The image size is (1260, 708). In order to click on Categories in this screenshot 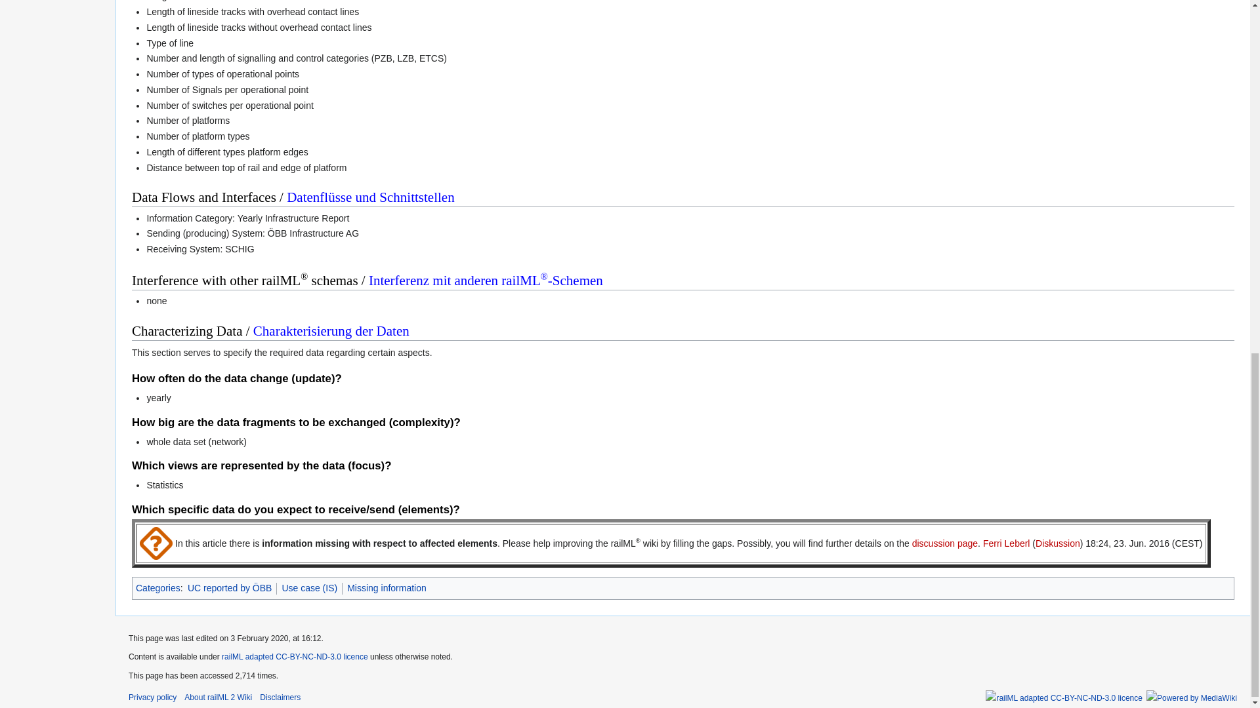, I will do `click(157, 587)`.